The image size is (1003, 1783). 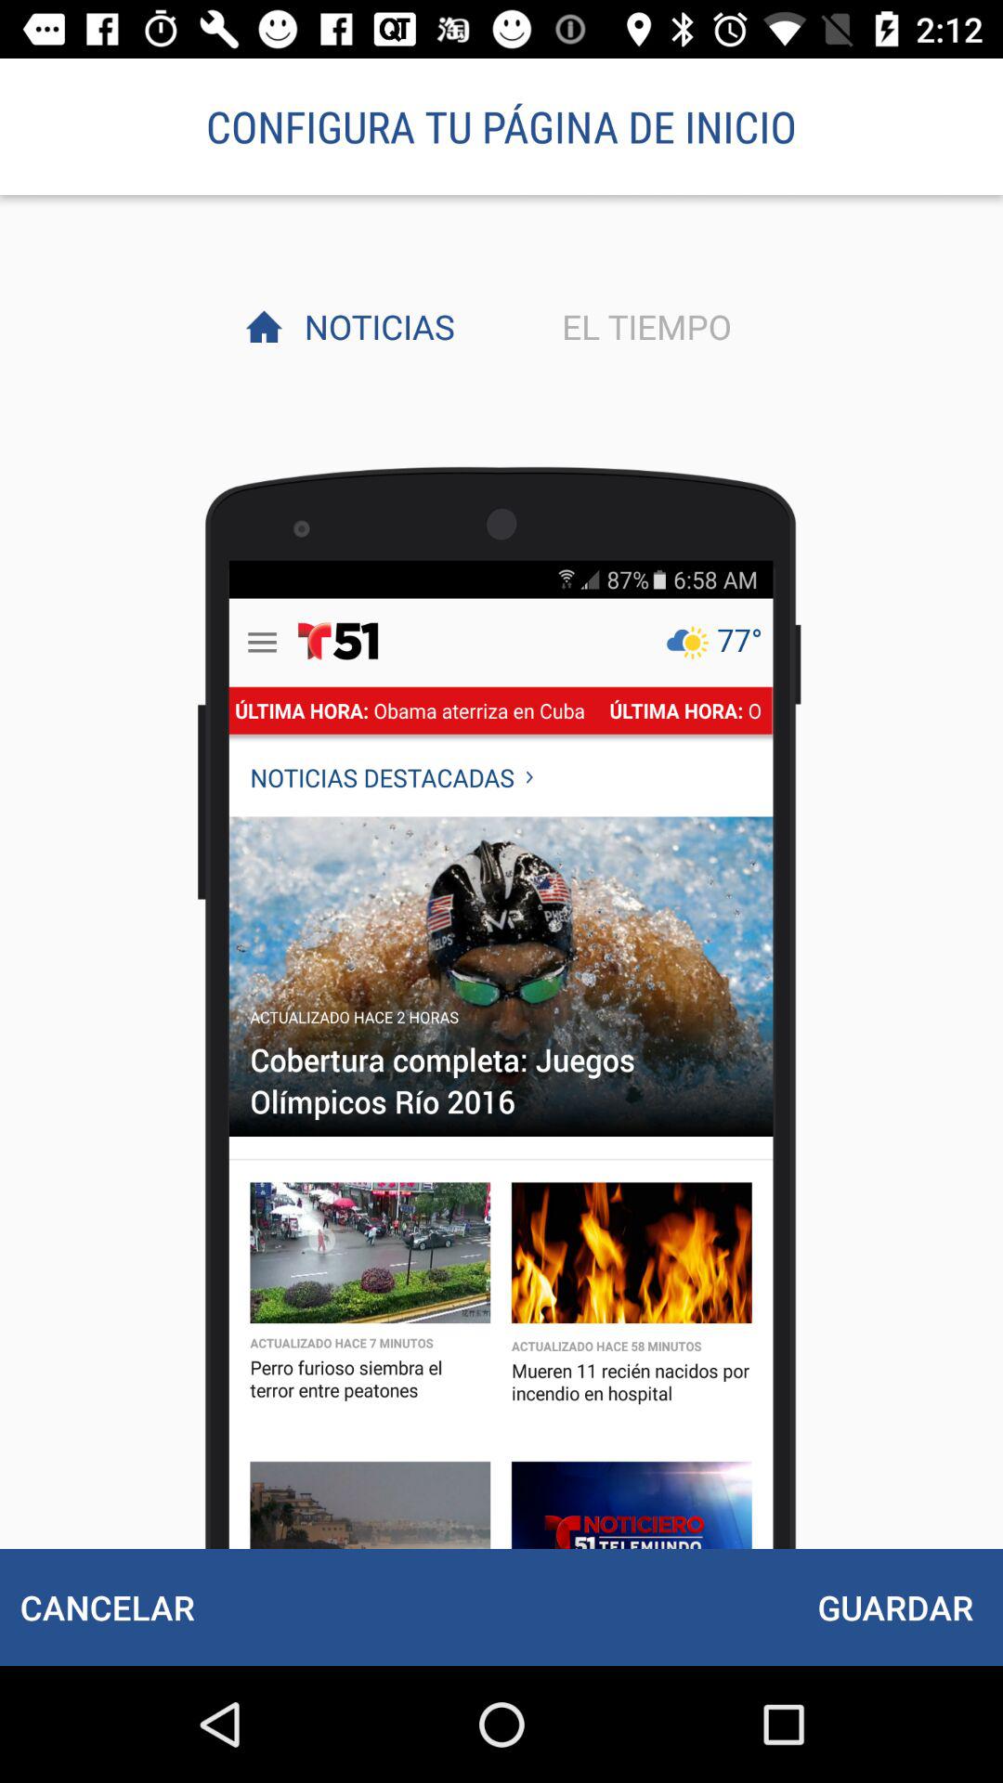 I want to click on select icon to the left of the guardar, so click(x=107, y=1607).